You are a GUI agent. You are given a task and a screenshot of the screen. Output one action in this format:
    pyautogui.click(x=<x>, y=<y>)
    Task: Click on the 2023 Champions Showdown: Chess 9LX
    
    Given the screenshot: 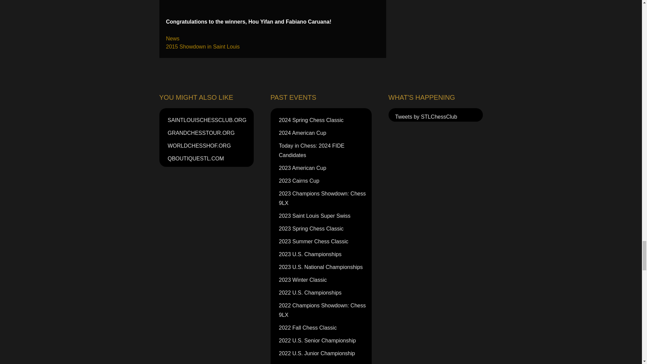 What is the action you would take?
    pyautogui.click(x=324, y=199)
    